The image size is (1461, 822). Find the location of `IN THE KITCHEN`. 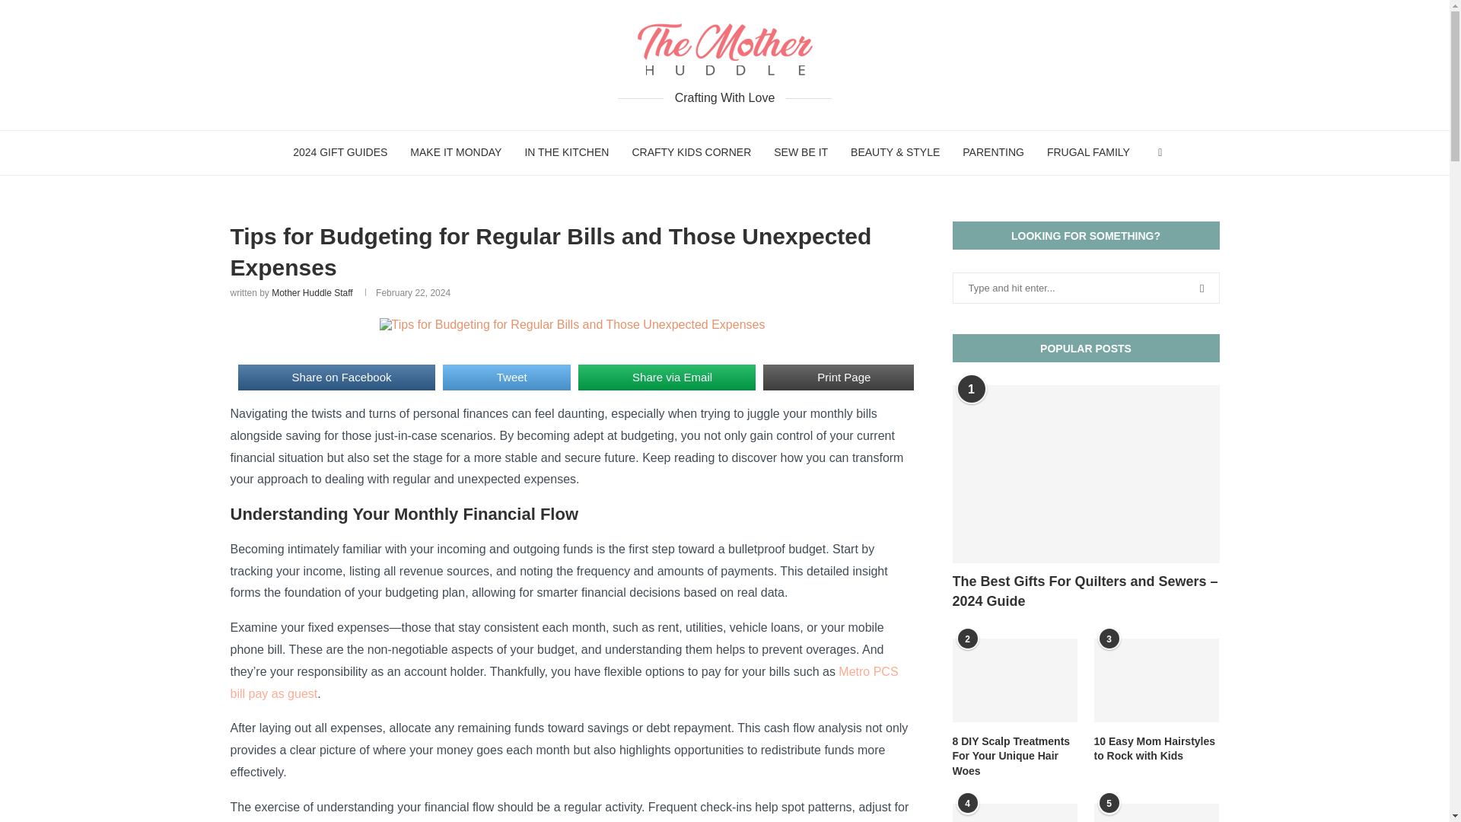

IN THE KITCHEN is located at coordinates (566, 152).